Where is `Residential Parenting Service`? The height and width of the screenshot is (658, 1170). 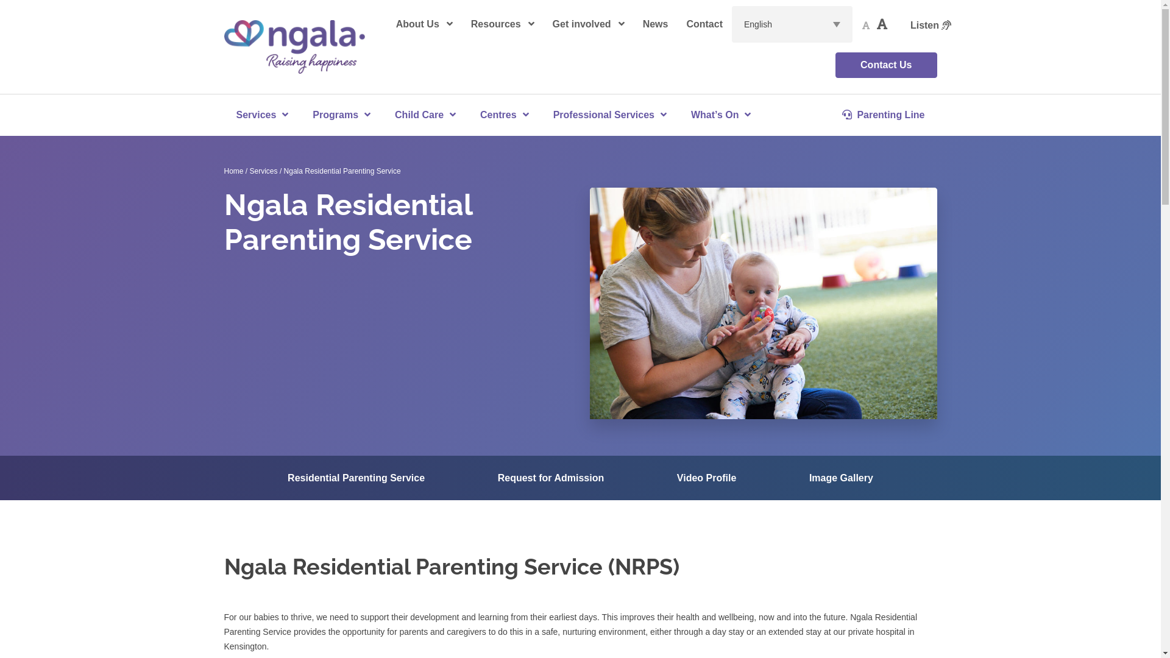
Residential Parenting Service is located at coordinates (356, 478).